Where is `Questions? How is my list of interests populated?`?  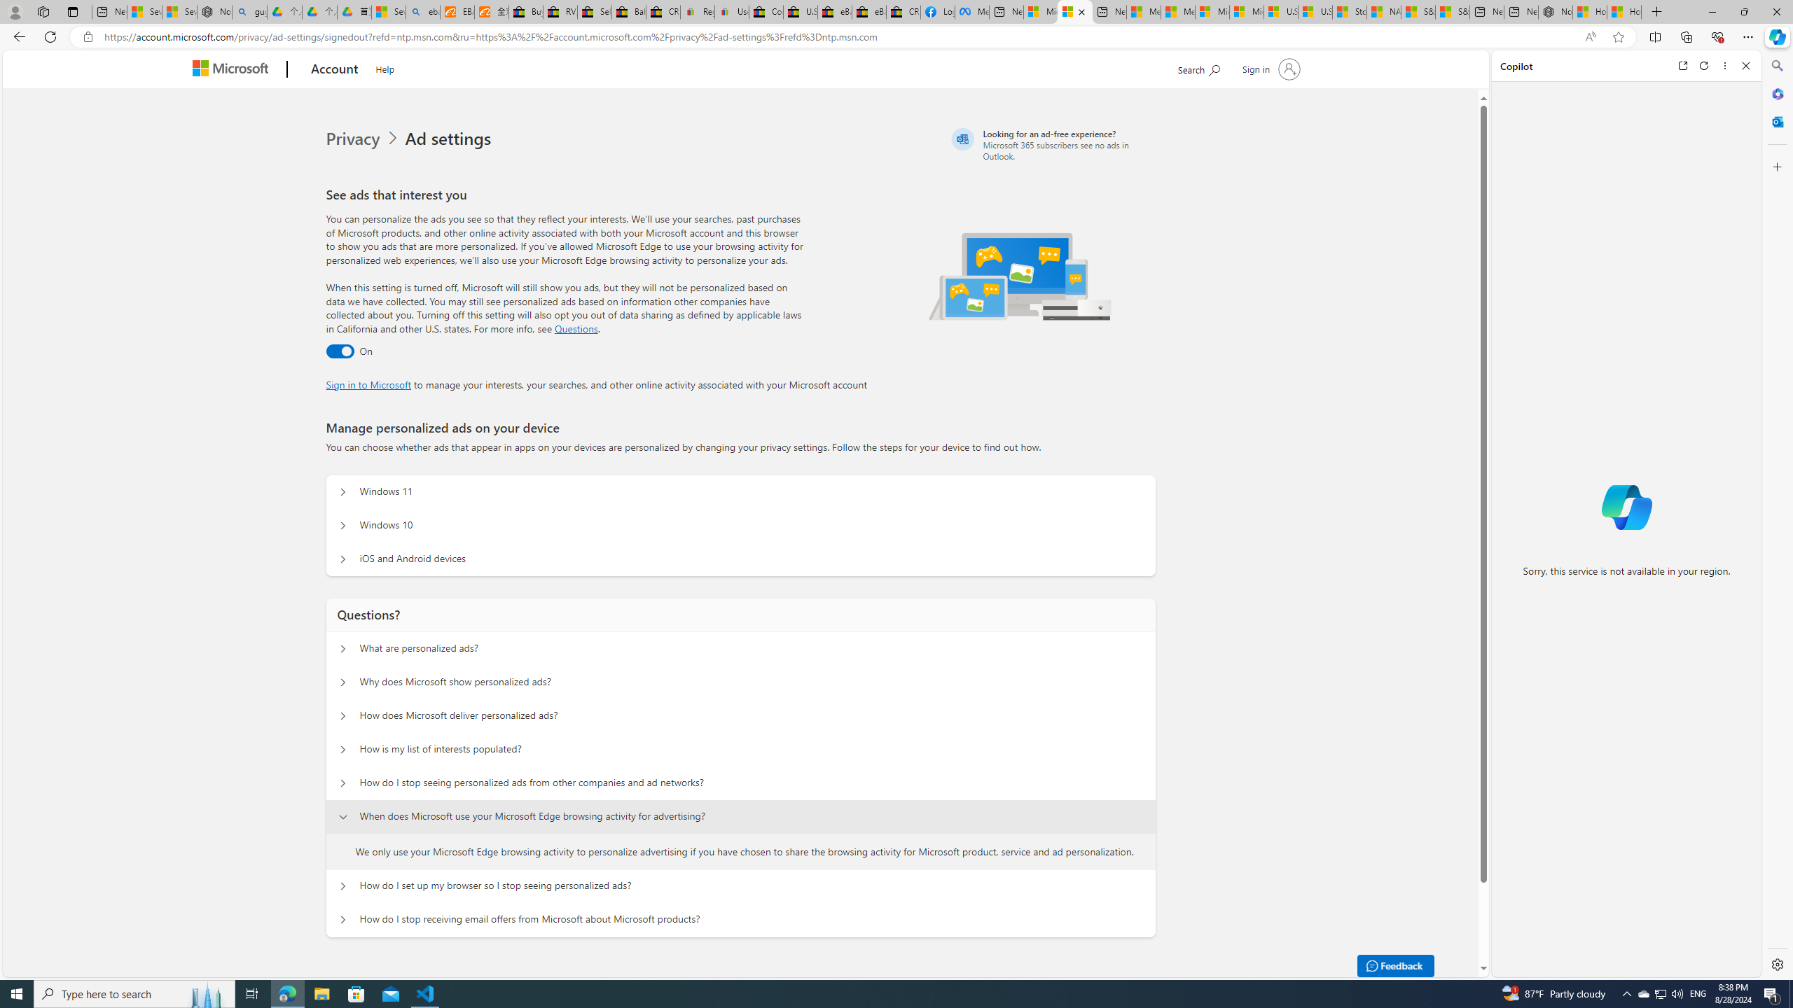
Questions? How is my list of interests populated? is located at coordinates (343, 749).